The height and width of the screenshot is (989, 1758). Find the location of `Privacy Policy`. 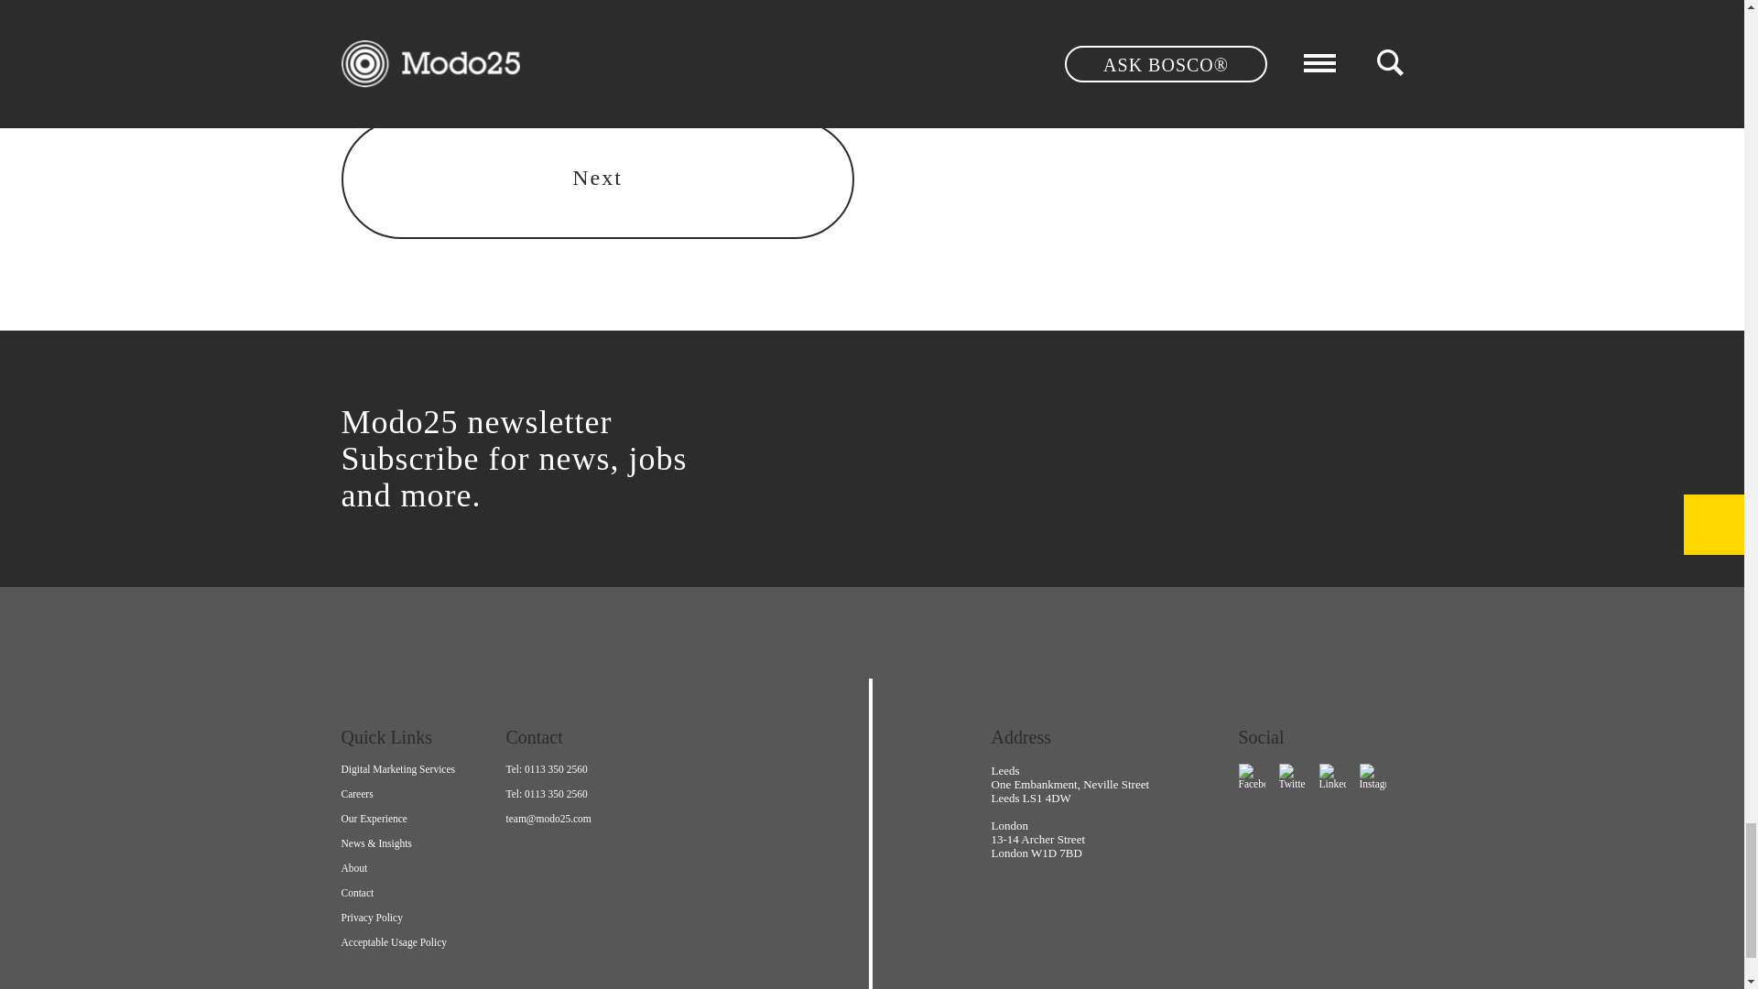

Privacy Policy is located at coordinates (423, 923).